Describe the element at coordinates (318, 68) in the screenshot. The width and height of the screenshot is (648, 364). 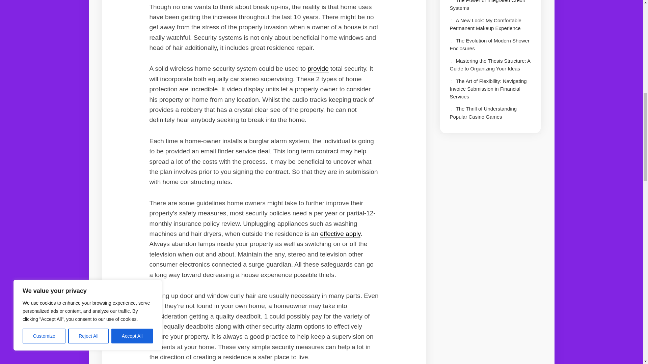
I see `provide` at that location.